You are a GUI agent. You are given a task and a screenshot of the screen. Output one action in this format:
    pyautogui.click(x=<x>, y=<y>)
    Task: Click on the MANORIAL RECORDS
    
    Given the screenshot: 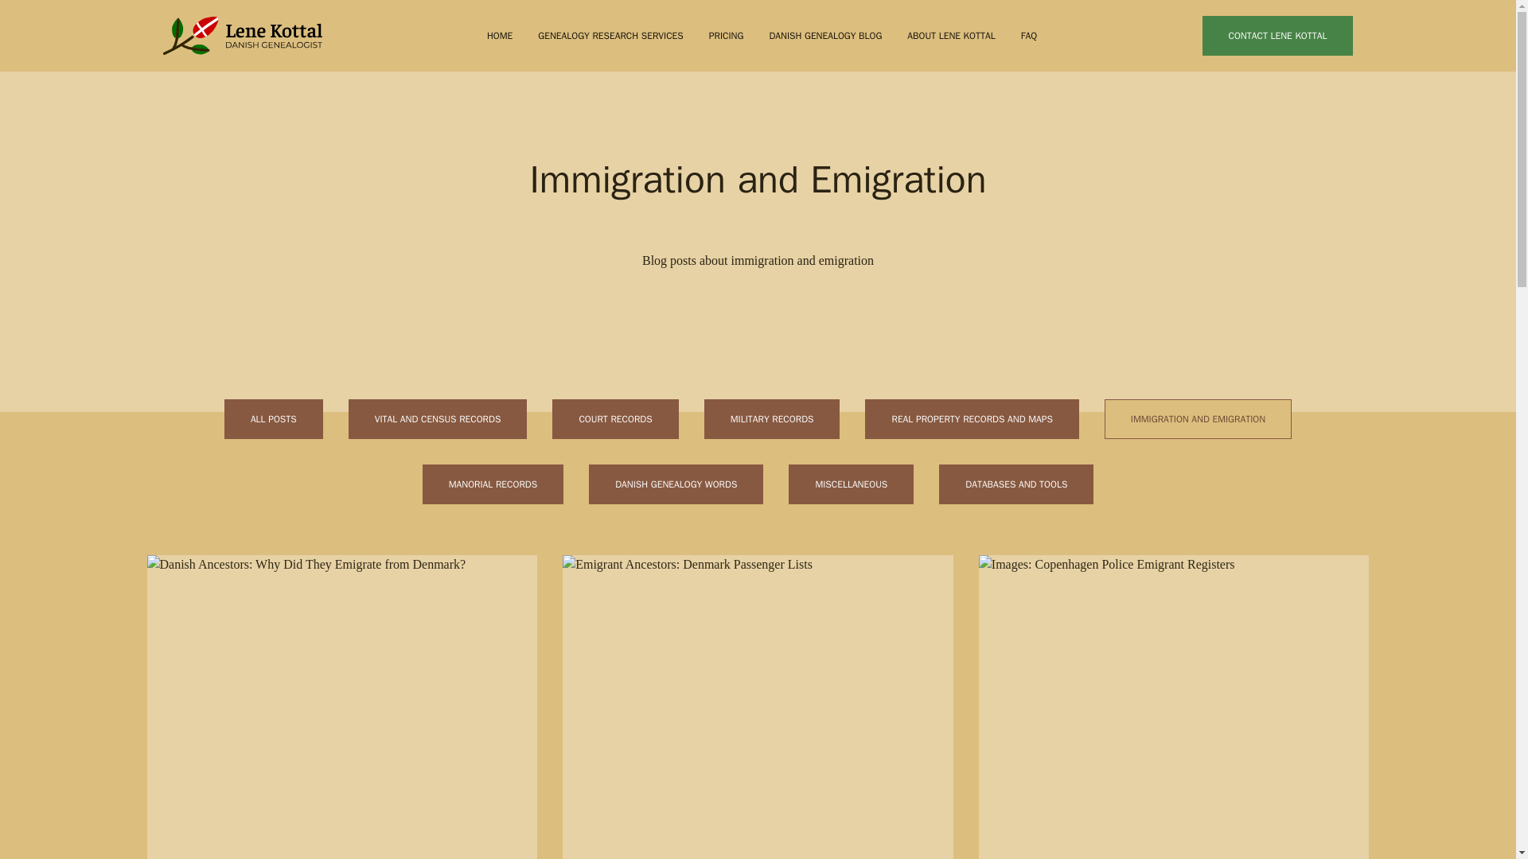 What is the action you would take?
    pyautogui.click(x=493, y=484)
    